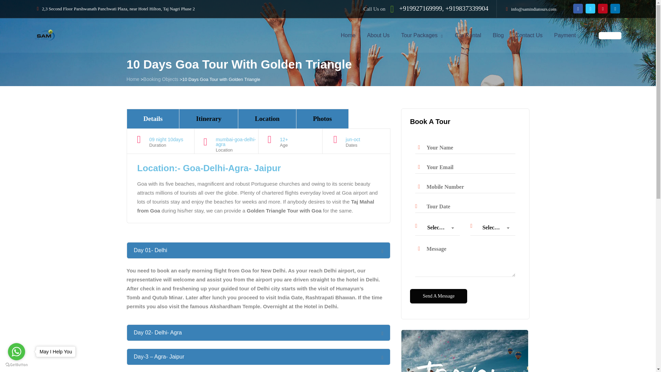 This screenshot has height=372, width=661. I want to click on Taj Mahal from Goa, so click(255, 206).